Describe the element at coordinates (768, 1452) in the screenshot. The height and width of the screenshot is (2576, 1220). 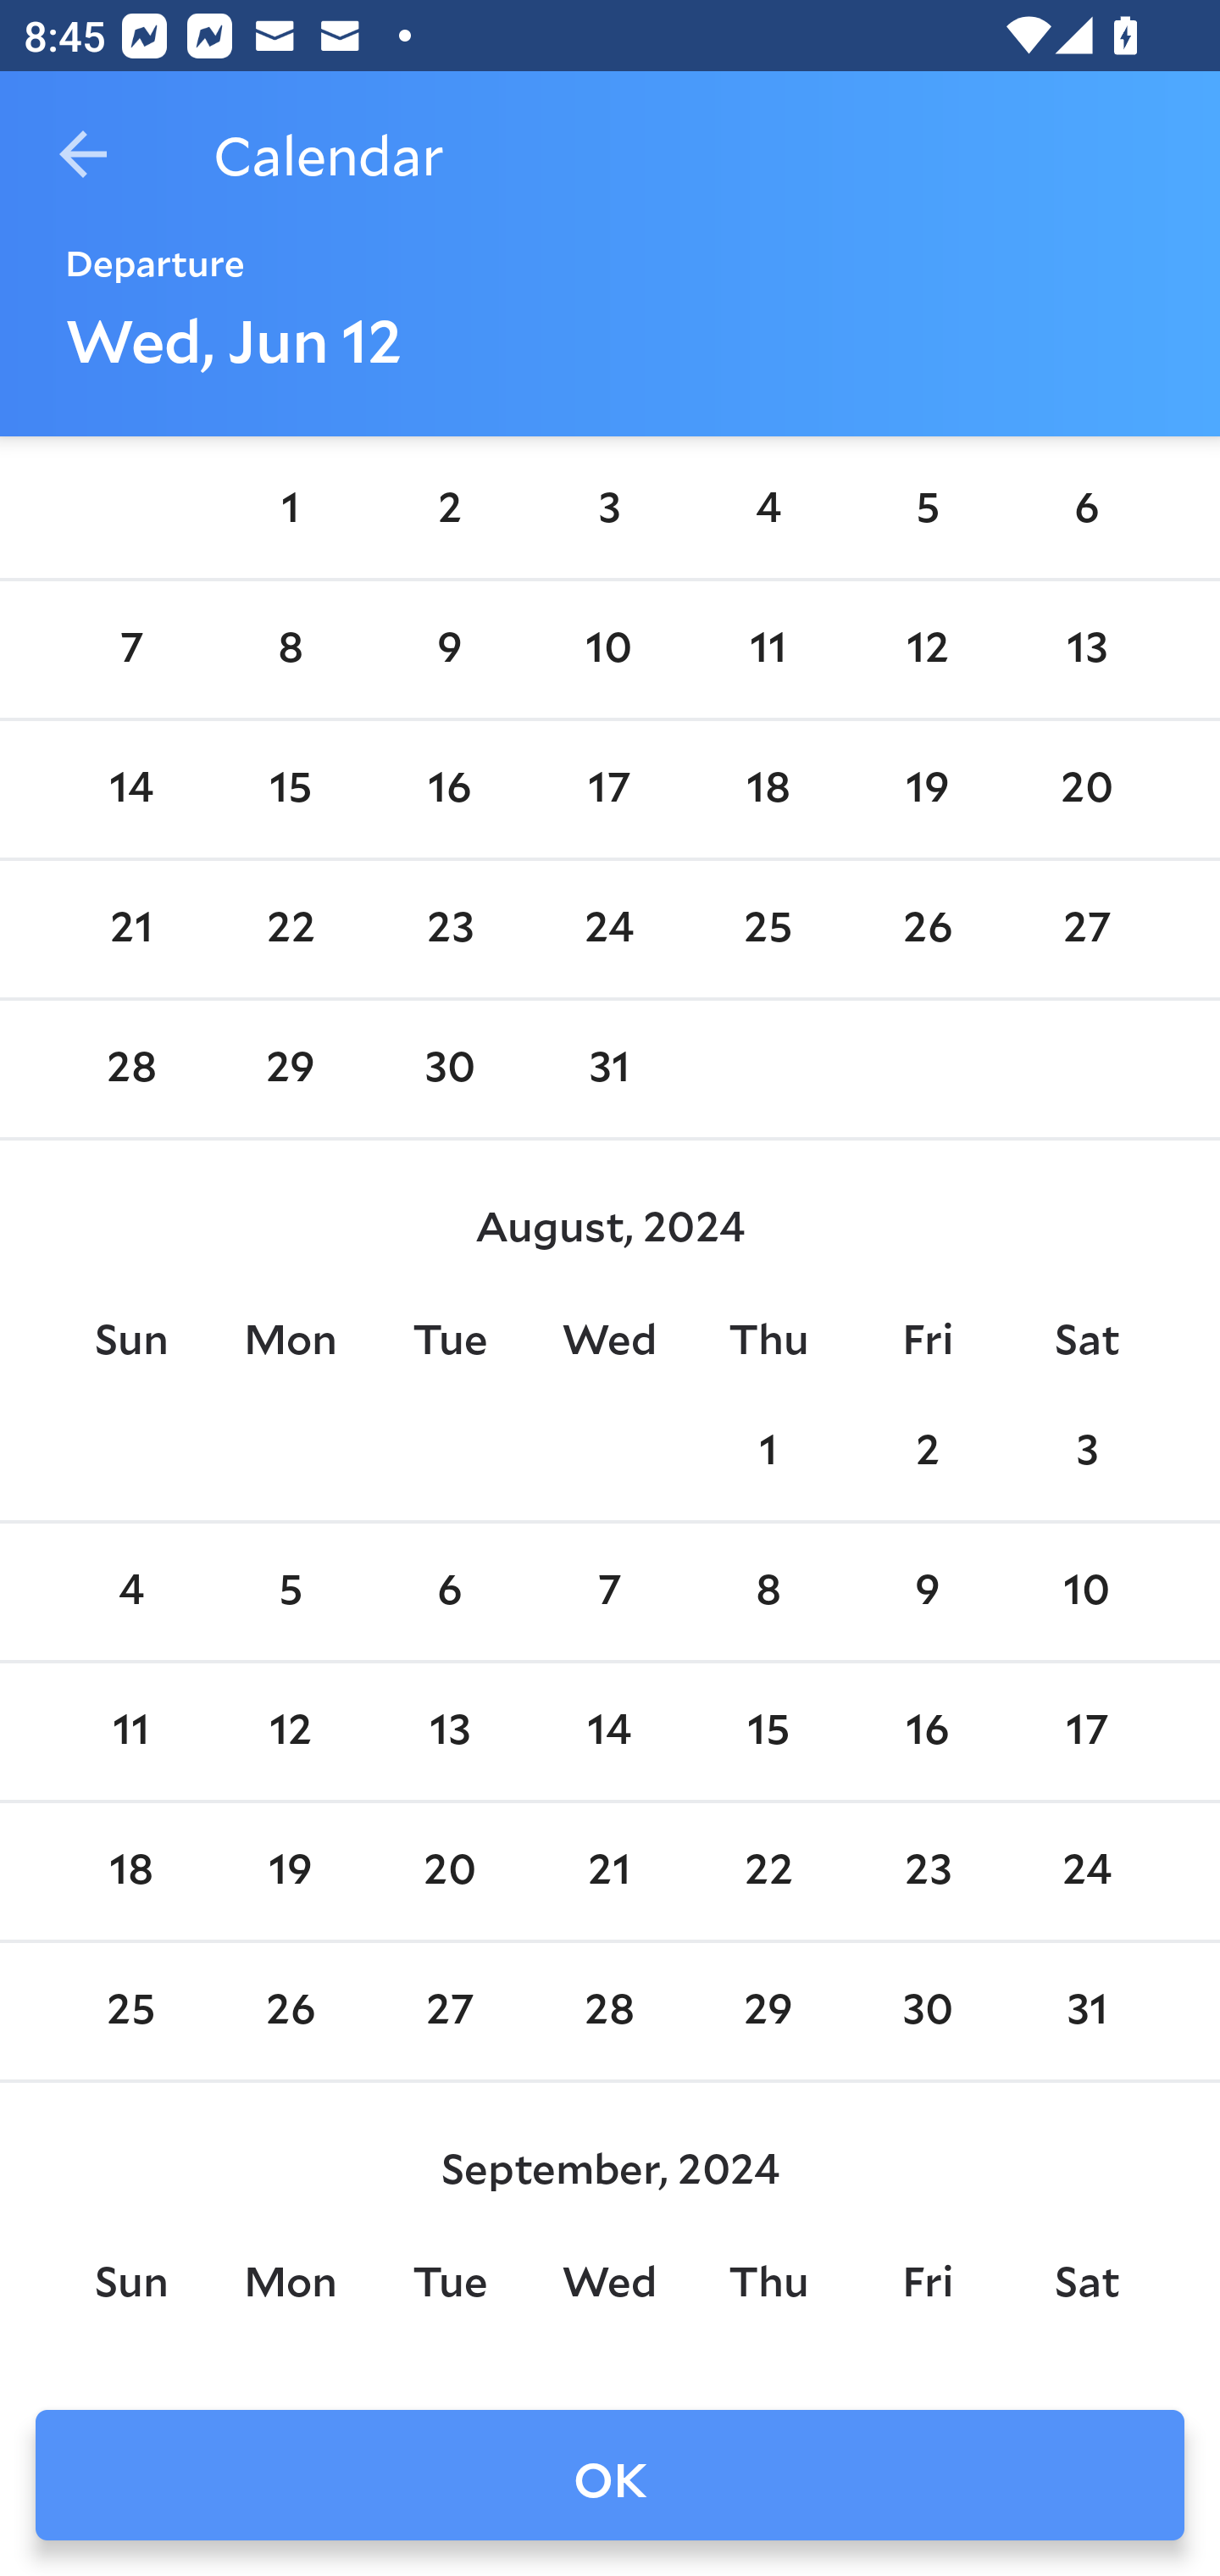
I see `1` at that location.